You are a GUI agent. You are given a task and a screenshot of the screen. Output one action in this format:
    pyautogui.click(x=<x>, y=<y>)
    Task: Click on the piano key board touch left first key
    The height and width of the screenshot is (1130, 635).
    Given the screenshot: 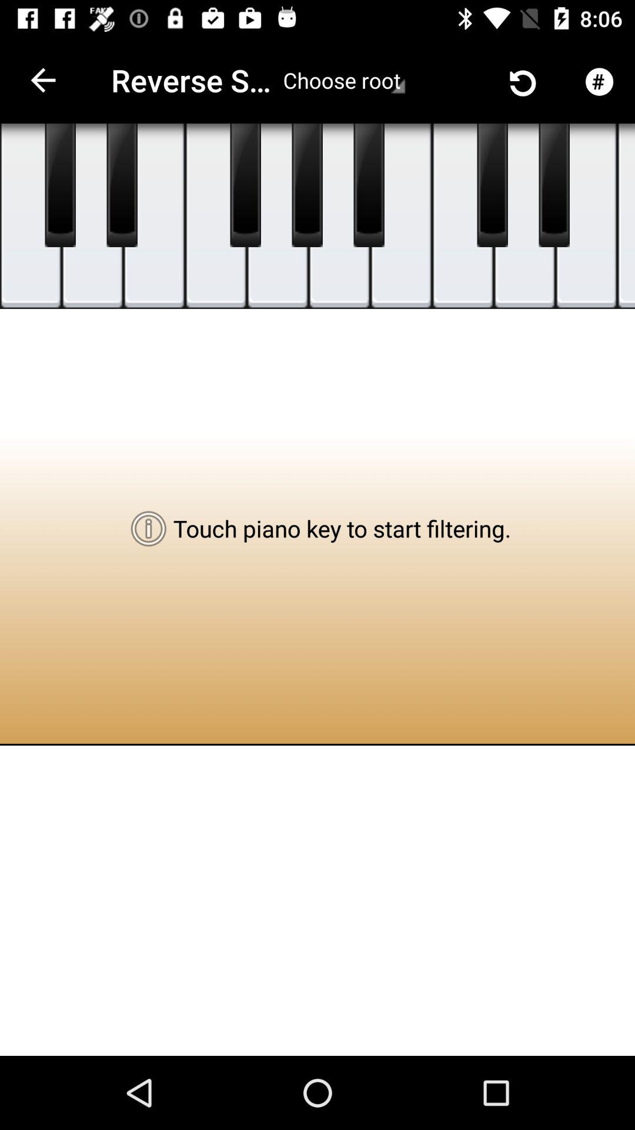 What is the action you would take?
    pyautogui.click(x=60, y=185)
    